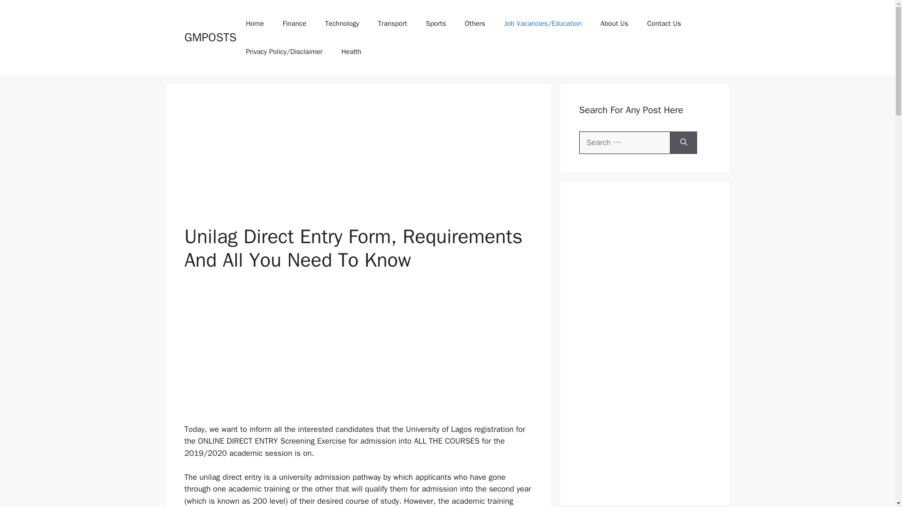 The height and width of the screenshot is (507, 902). Describe the element at coordinates (614, 23) in the screenshot. I see `About Us` at that location.